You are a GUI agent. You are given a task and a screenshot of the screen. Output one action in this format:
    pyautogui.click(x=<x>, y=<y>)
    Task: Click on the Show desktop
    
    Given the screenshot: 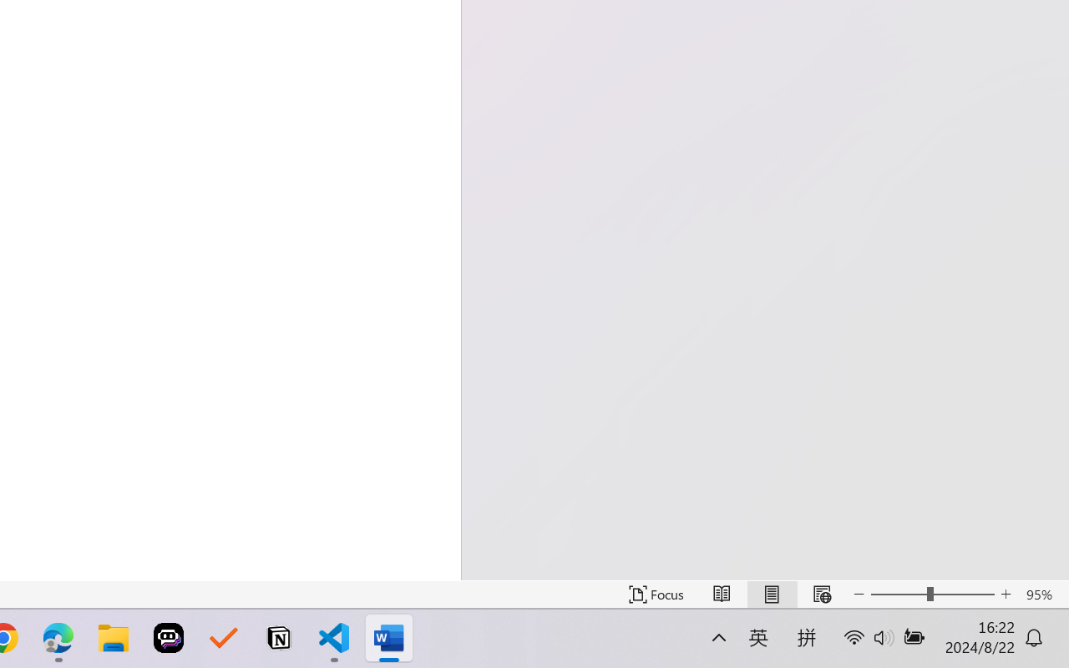 What is the action you would take?
    pyautogui.click(x=902, y=650)
    